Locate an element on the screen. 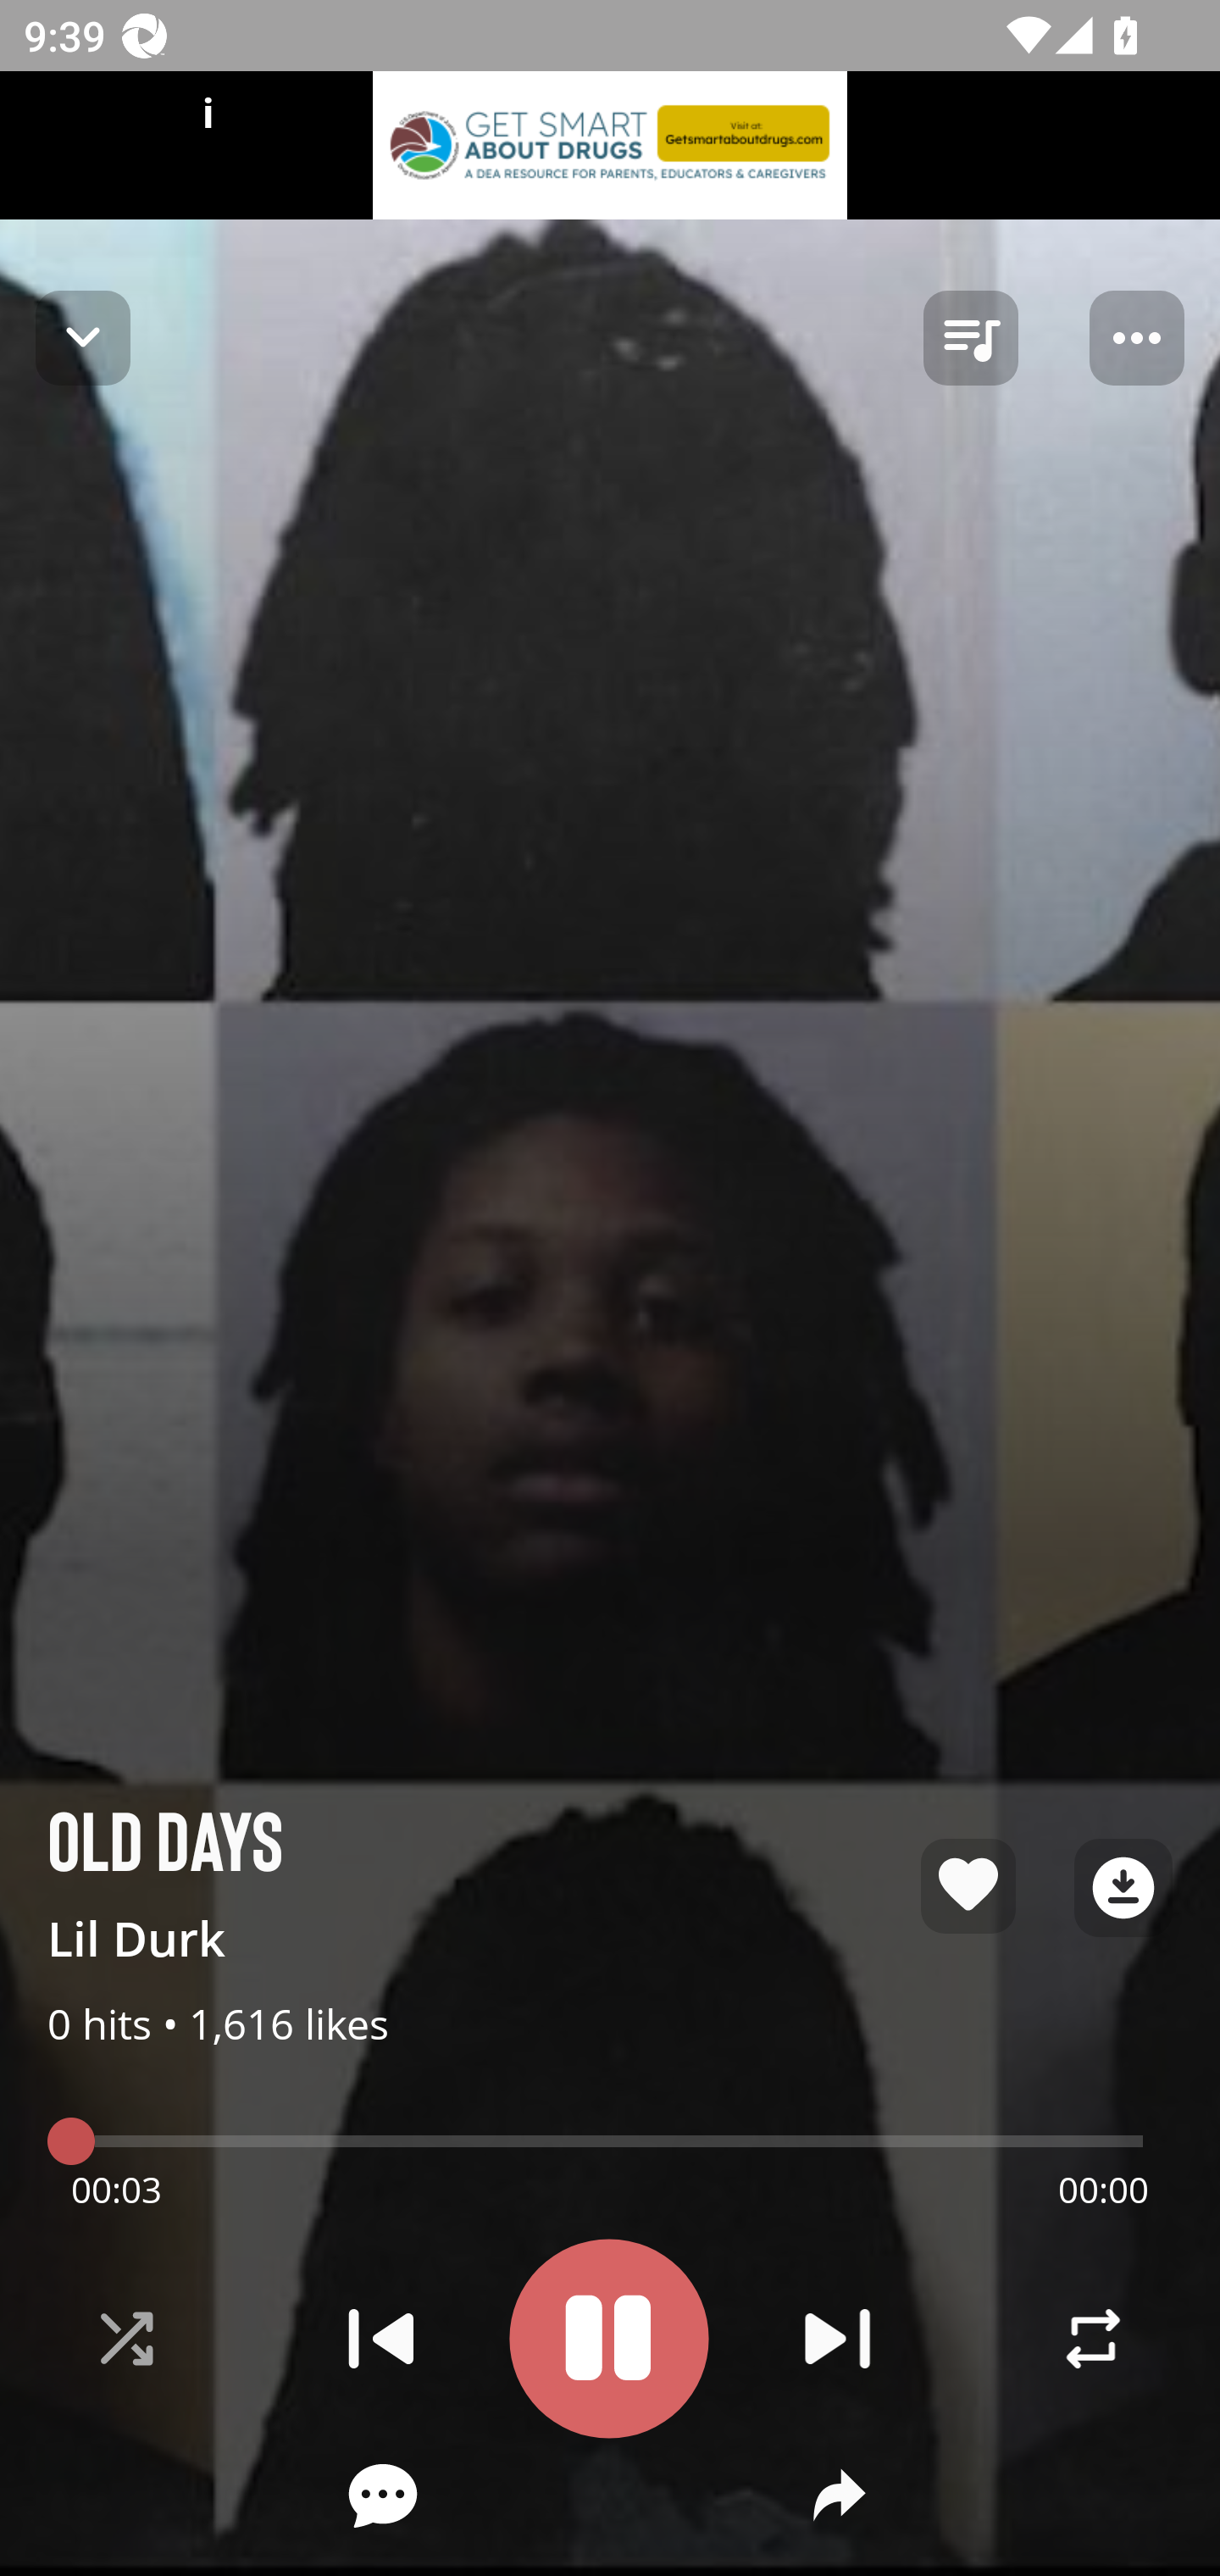 The image size is (1220, 2576). queue is located at coordinates (971, 339).